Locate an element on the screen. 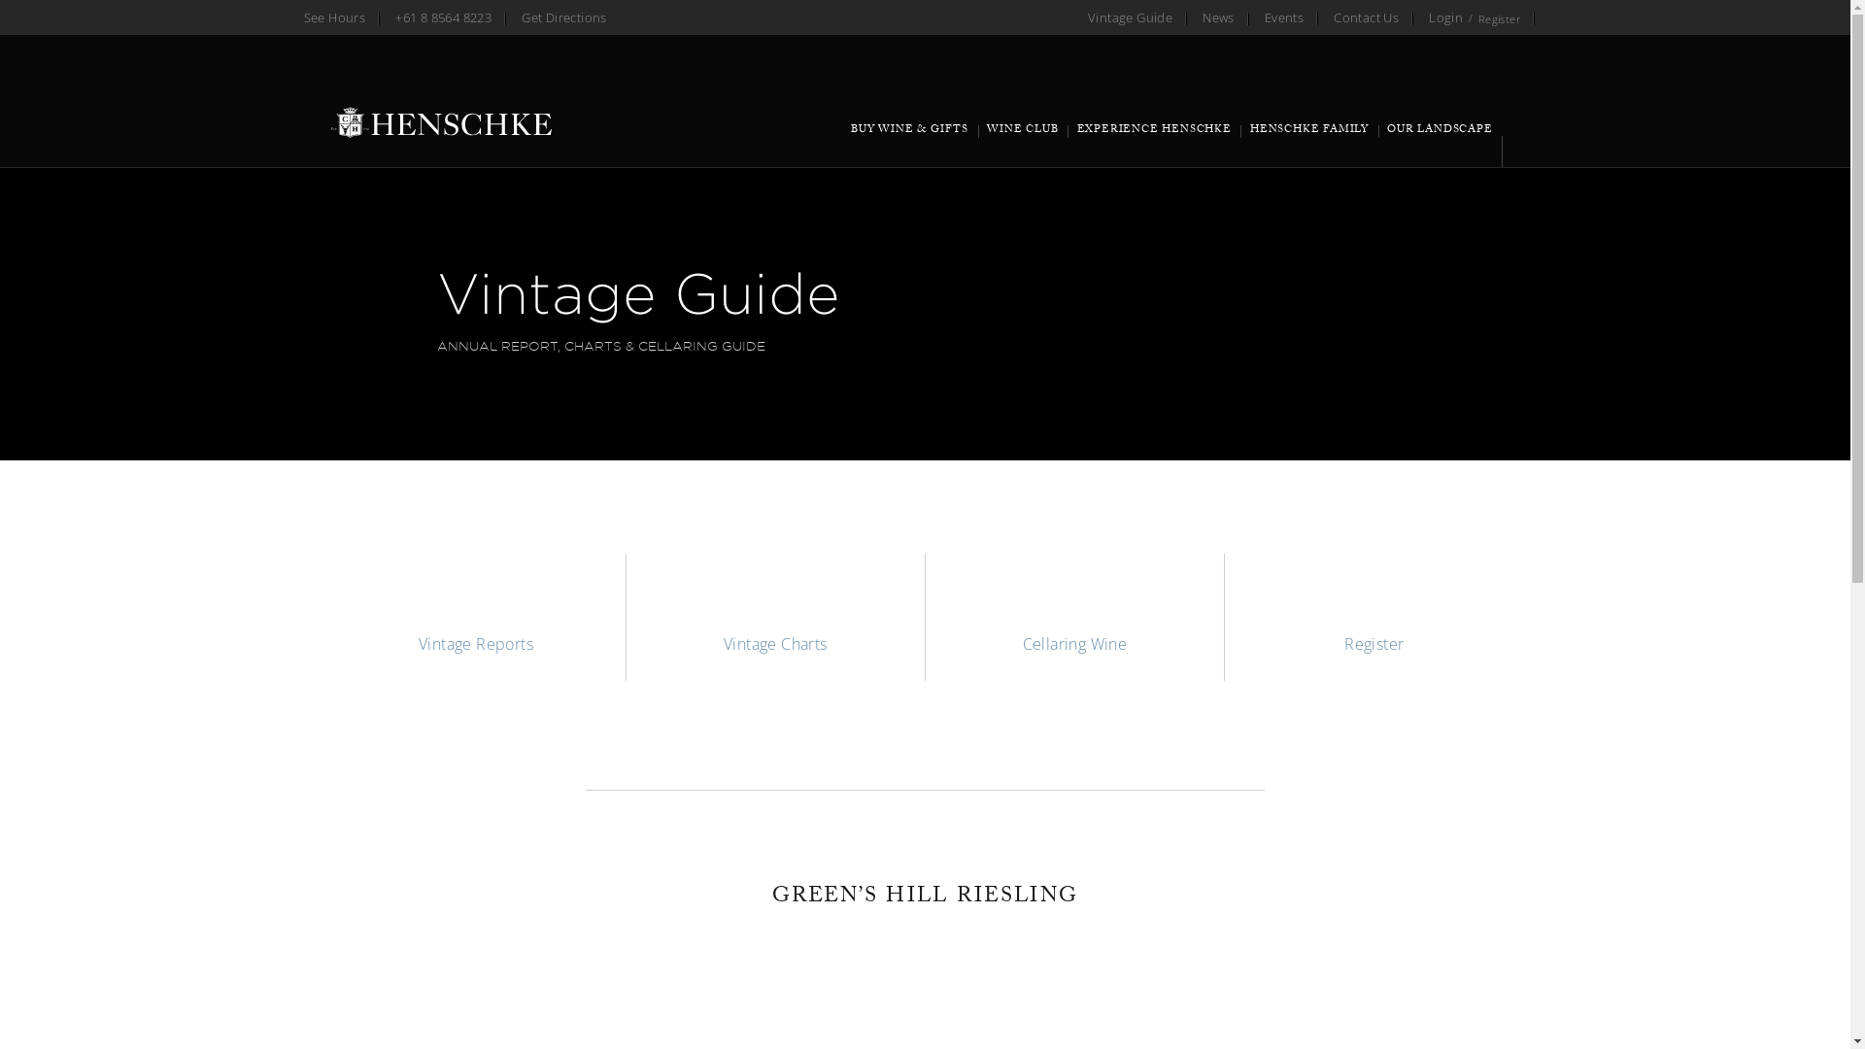 The image size is (1865, 1049). BUY WINE & GIFTS is located at coordinates (910, 140).